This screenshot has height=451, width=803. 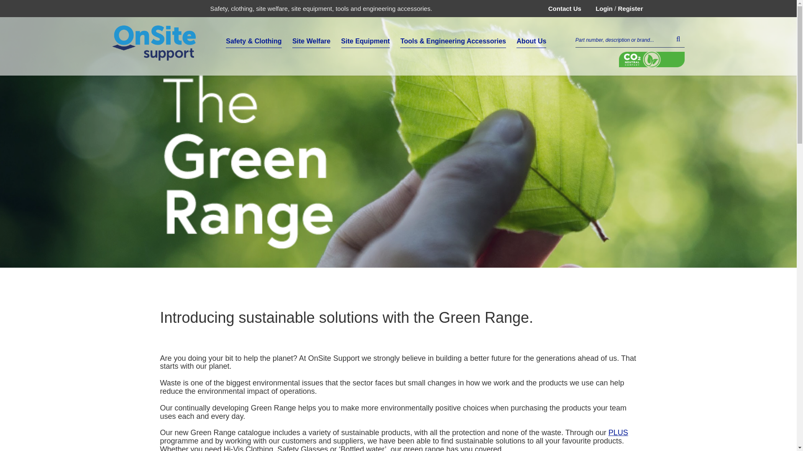 What do you see at coordinates (604, 8) in the screenshot?
I see `Login` at bounding box center [604, 8].